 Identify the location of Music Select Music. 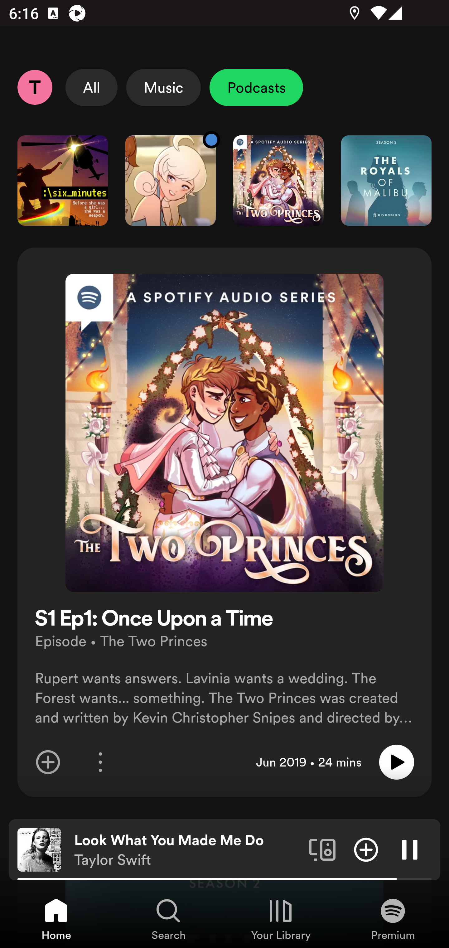
(163, 87).